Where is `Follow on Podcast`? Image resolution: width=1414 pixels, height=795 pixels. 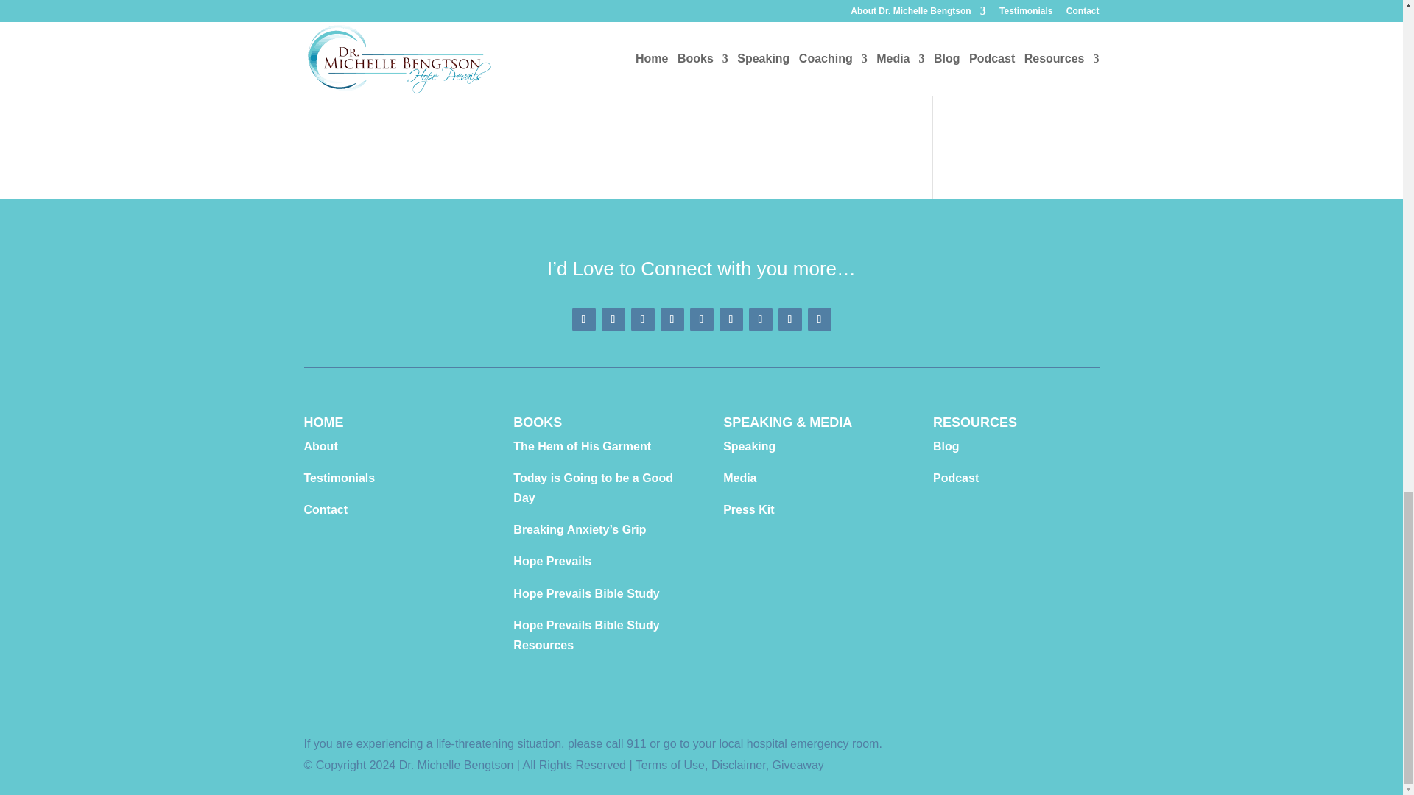
Follow on Podcast is located at coordinates (760, 319).